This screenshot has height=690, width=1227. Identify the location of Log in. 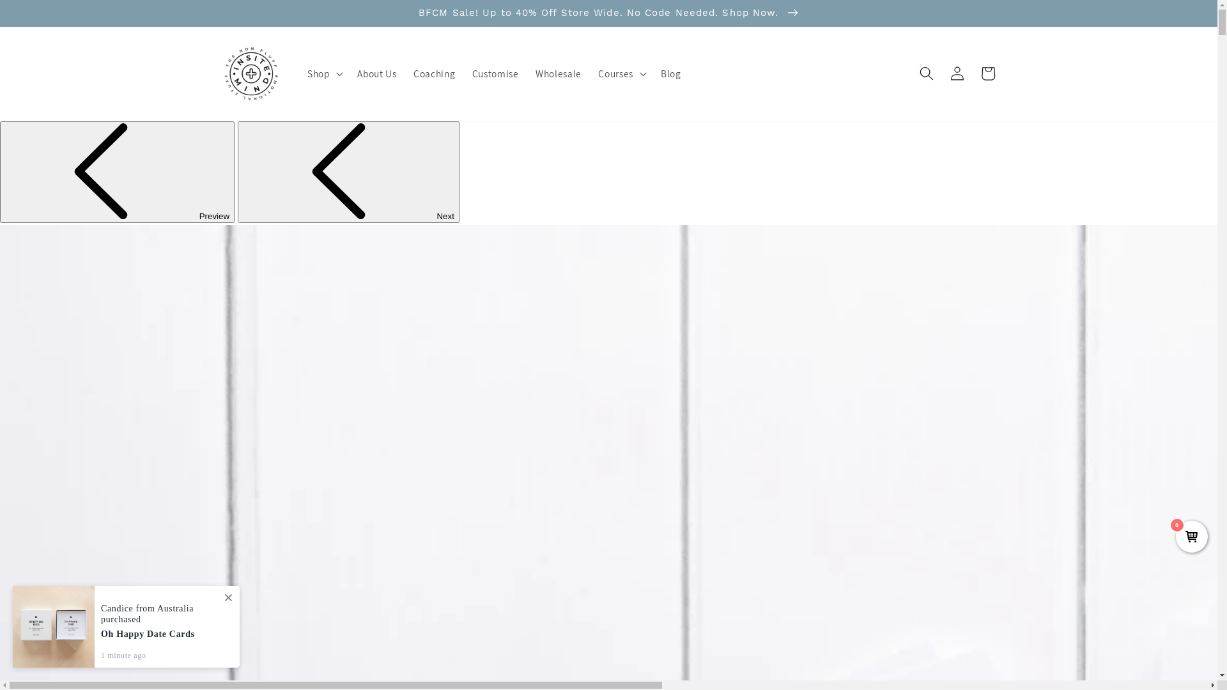
(957, 73).